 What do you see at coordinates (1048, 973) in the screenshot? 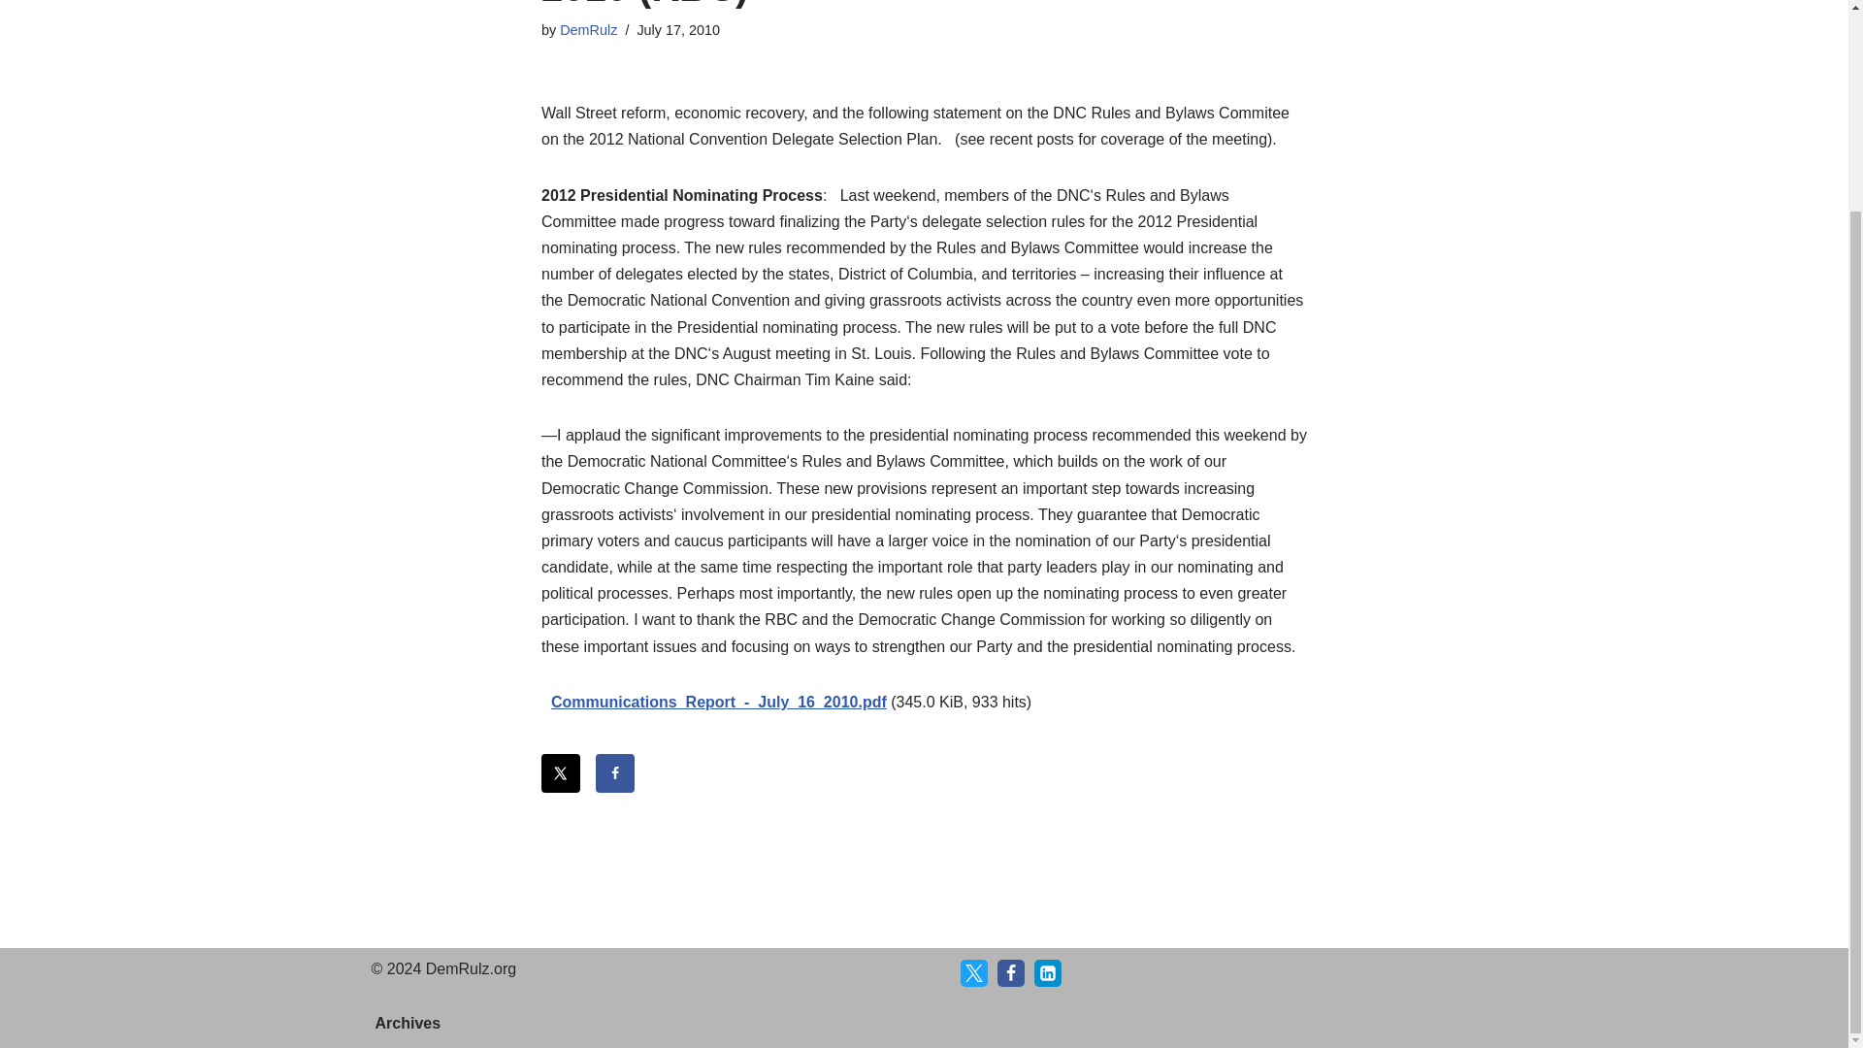
I see `LinkedIn` at bounding box center [1048, 973].